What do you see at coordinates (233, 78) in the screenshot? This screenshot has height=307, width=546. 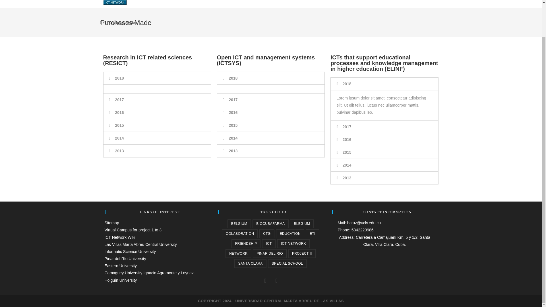 I see `2018` at bounding box center [233, 78].